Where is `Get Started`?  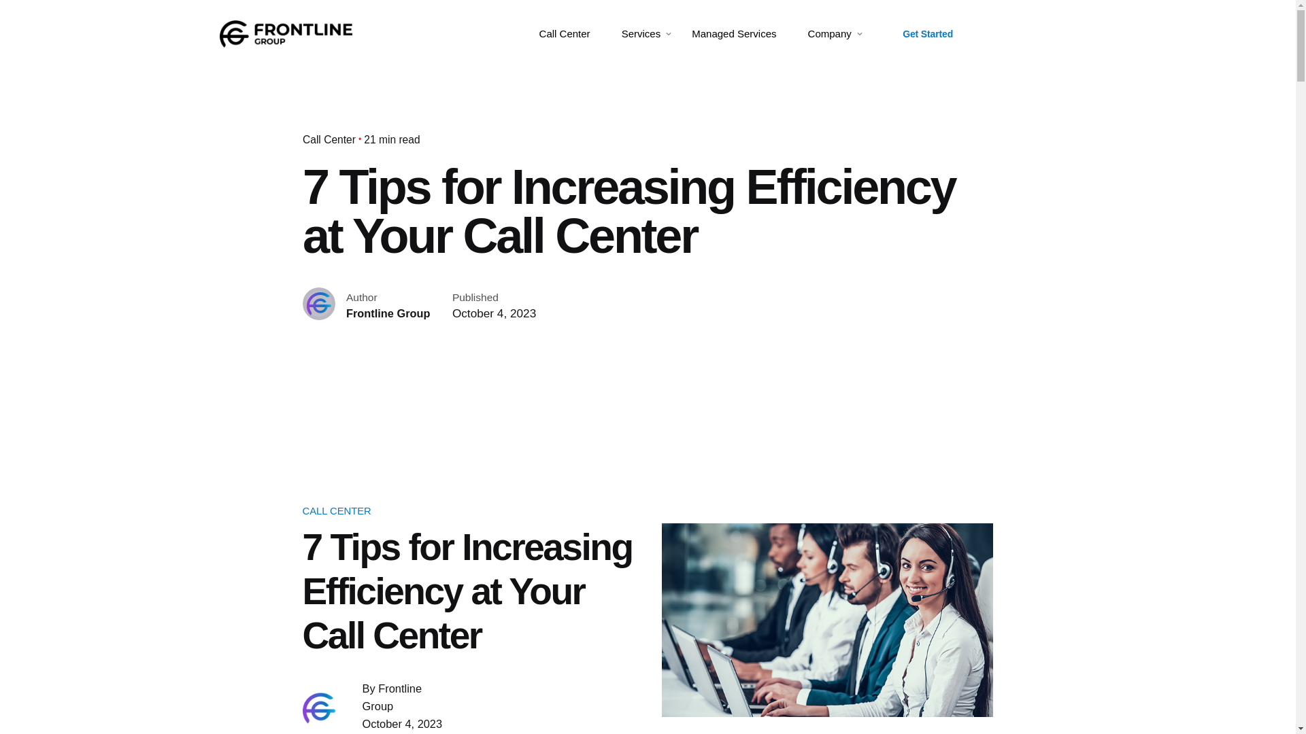
Get Started is located at coordinates (928, 34).